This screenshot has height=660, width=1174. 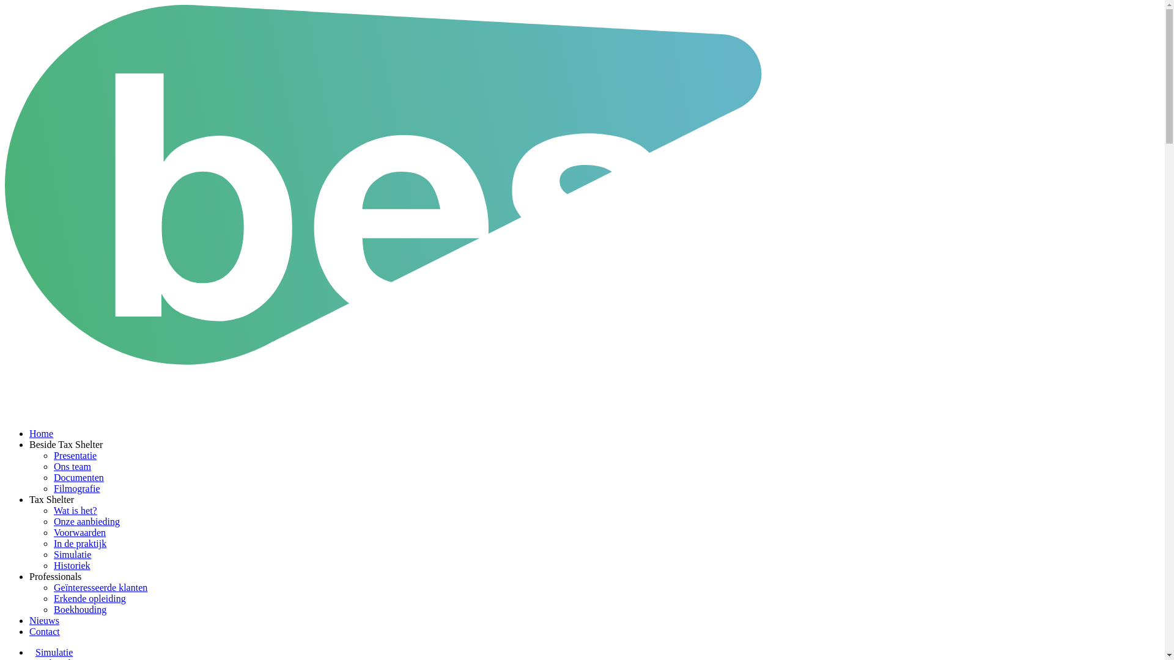 What do you see at coordinates (90, 599) in the screenshot?
I see `Erkende opleiding` at bounding box center [90, 599].